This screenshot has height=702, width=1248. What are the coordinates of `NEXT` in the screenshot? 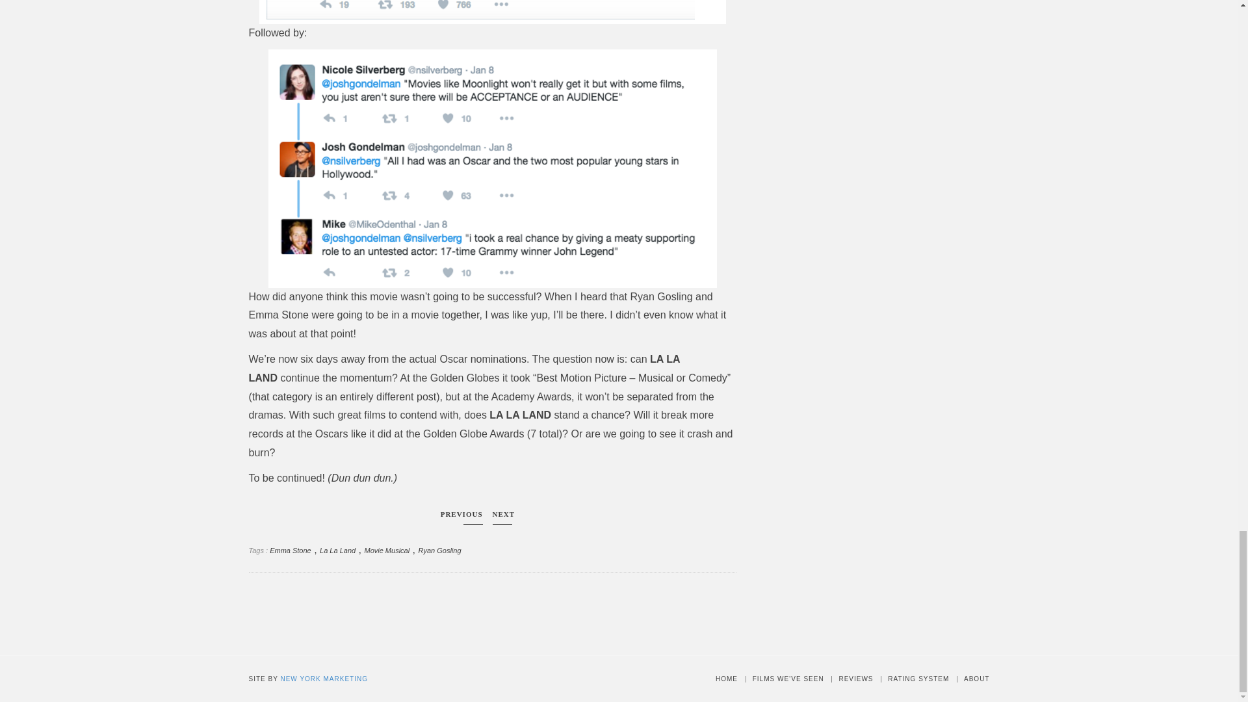 It's located at (504, 517).